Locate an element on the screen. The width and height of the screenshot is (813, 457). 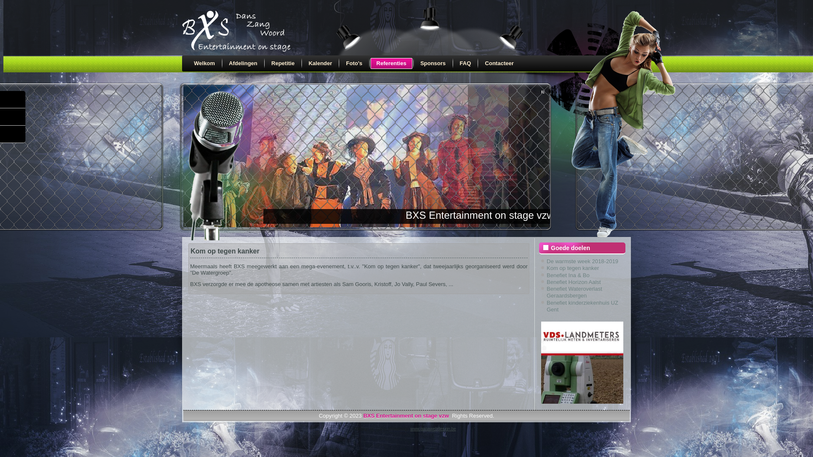
Benefiet Horizon Aalst is located at coordinates (574, 282).